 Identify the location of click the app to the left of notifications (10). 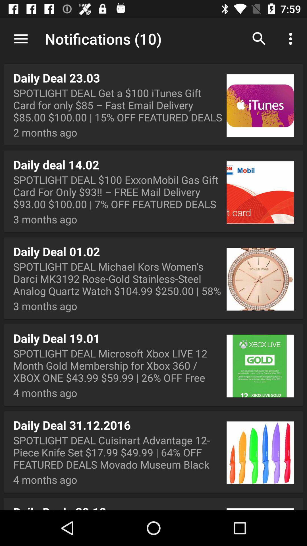
(21, 39).